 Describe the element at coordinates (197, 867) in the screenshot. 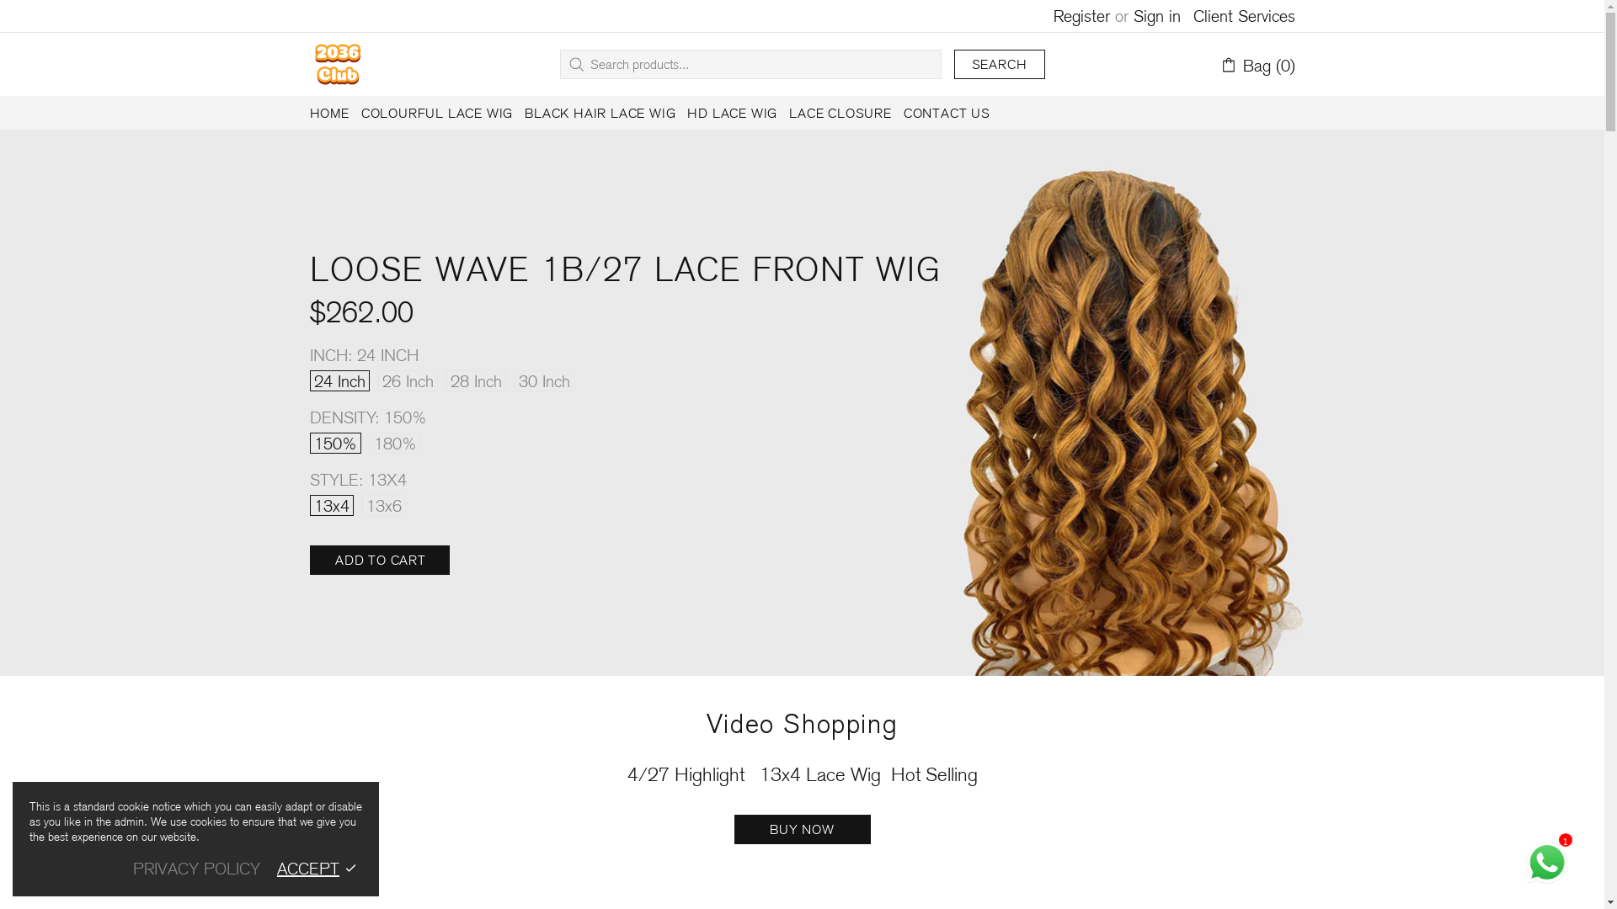

I see `PRIVACY POLICY` at that location.